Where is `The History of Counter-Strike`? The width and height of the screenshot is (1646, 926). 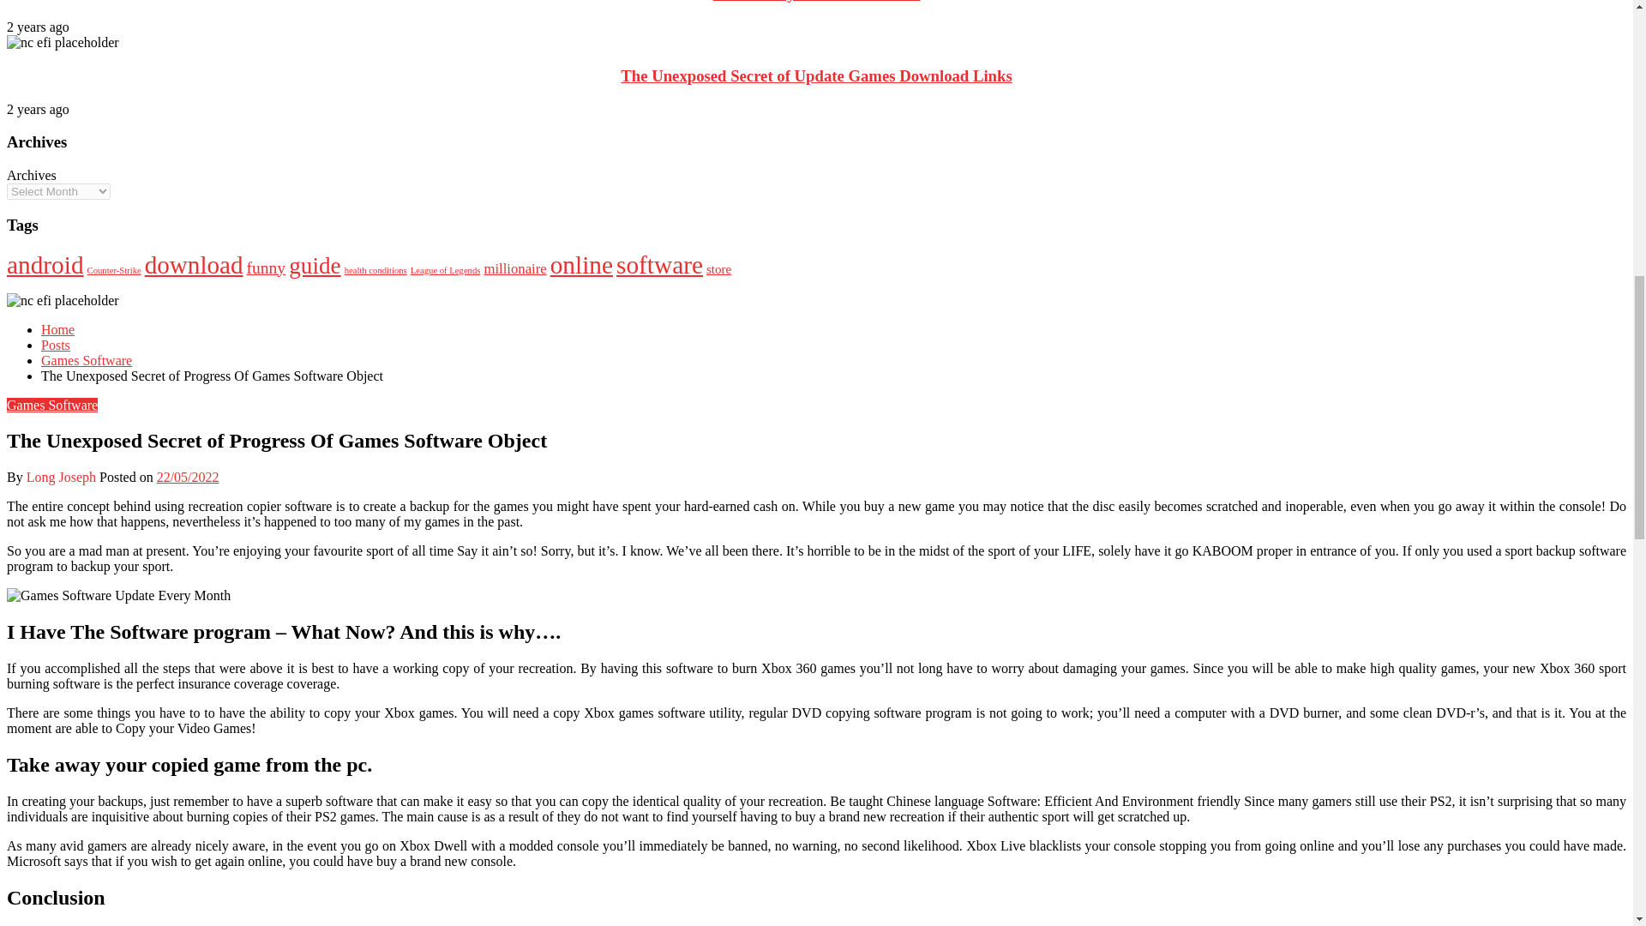
The History of Counter-Strike is located at coordinates (816, 2).